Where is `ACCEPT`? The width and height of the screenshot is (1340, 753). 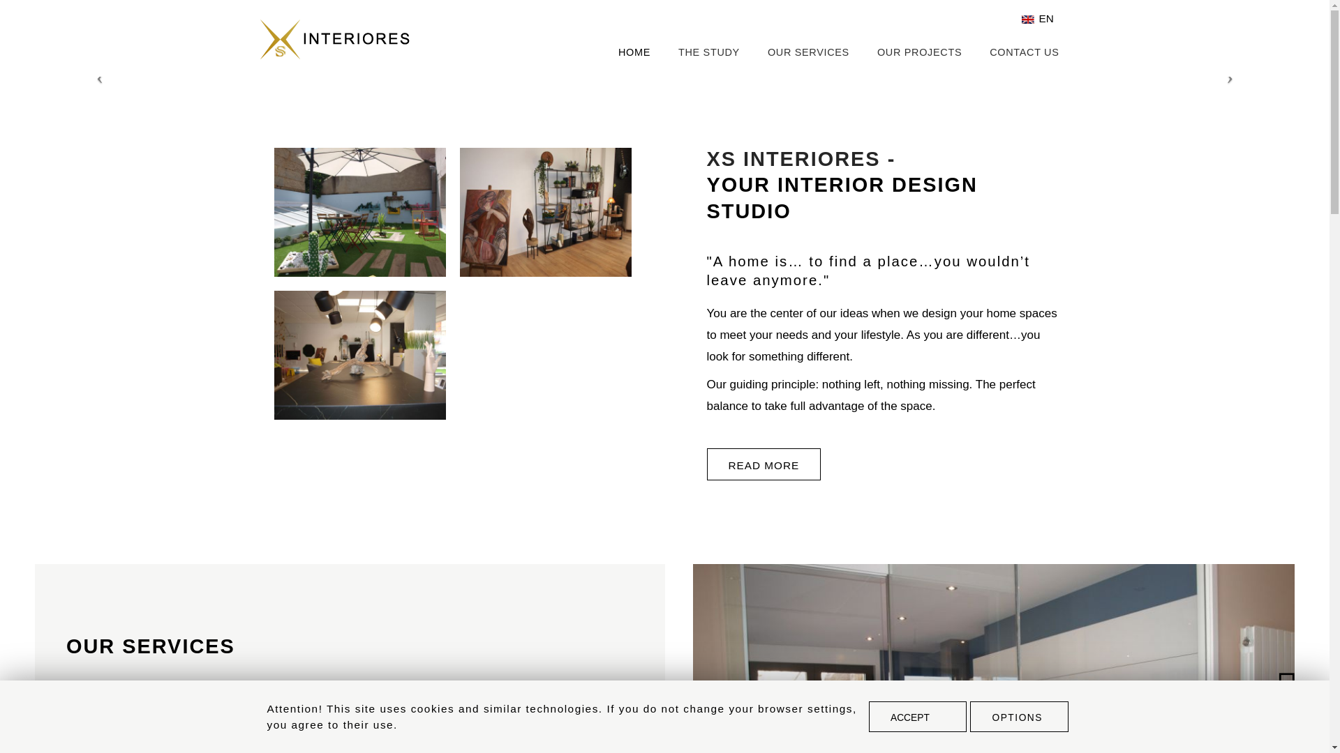
ACCEPT is located at coordinates (917, 716).